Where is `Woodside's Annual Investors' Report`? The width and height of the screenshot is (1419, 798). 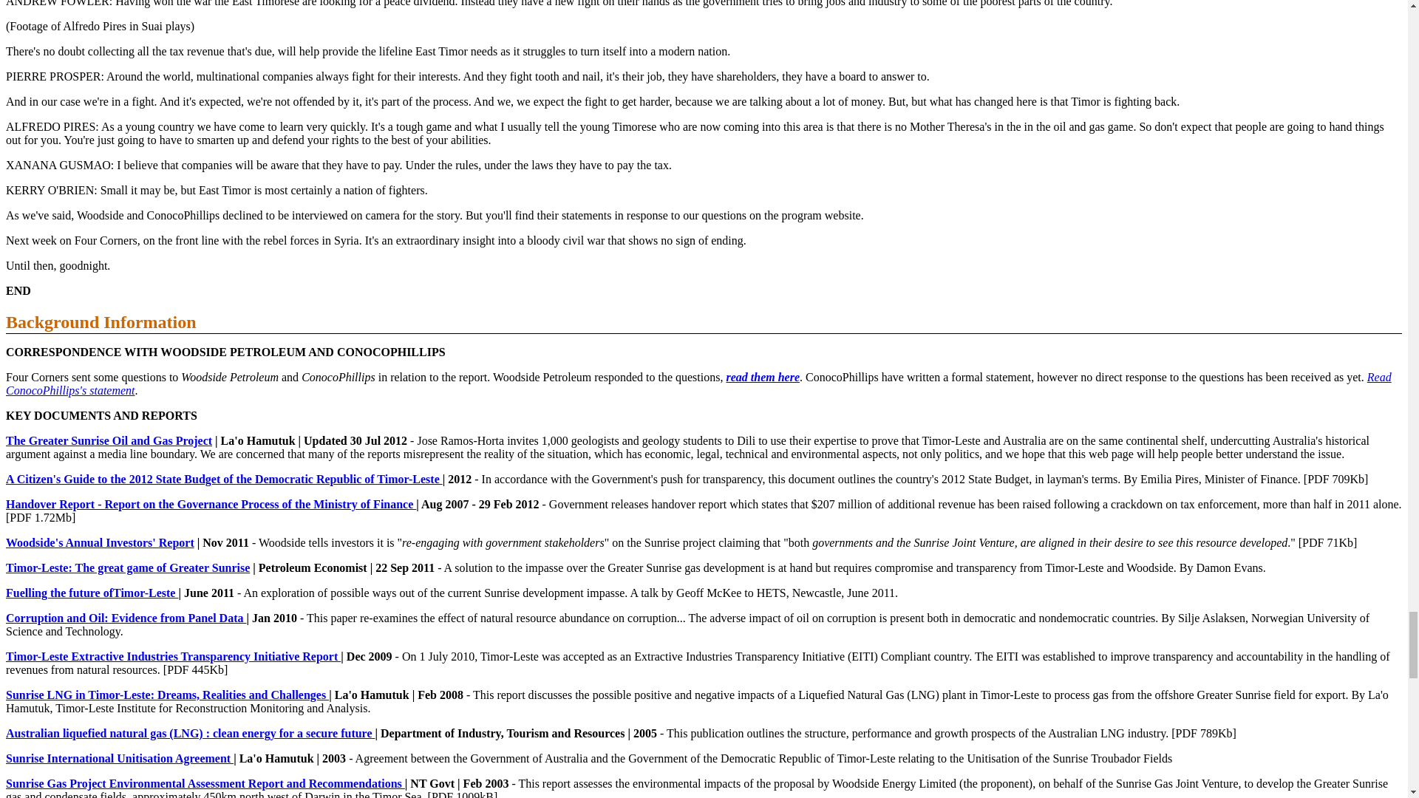
Woodside's Annual Investors' Report is located at coordinates (100, 542).